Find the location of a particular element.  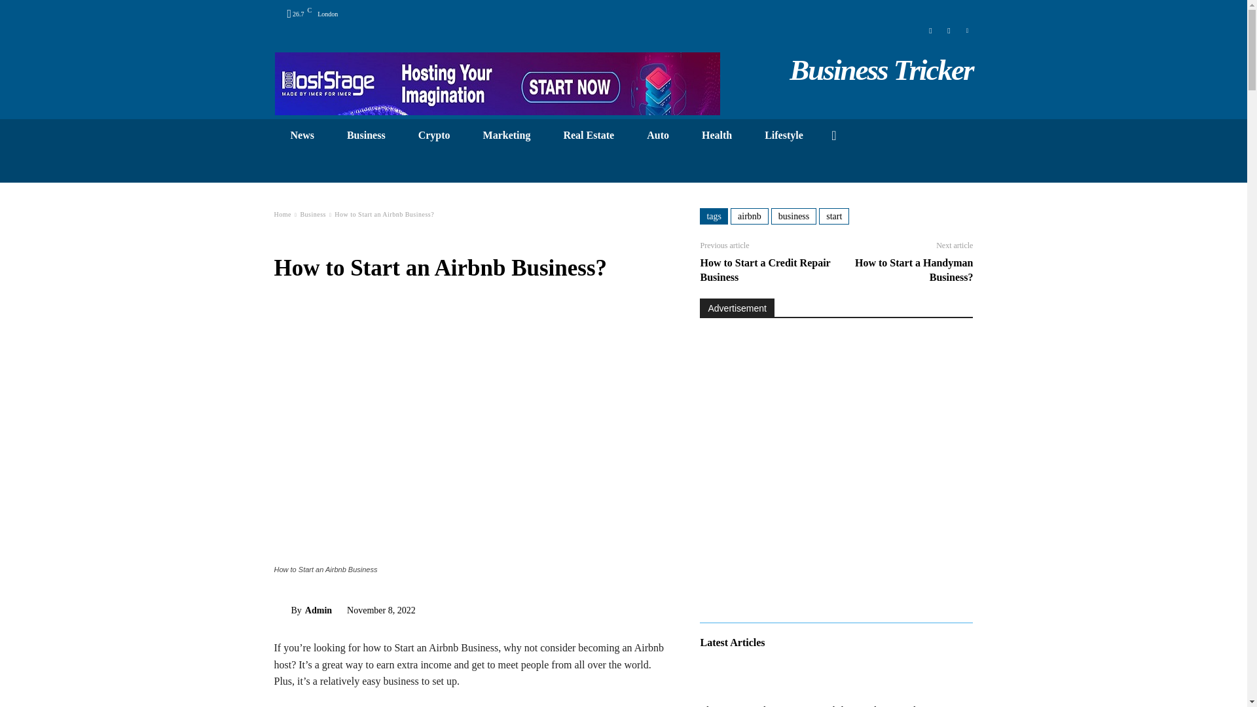

Linkedin is located at coordinates (967, 29).